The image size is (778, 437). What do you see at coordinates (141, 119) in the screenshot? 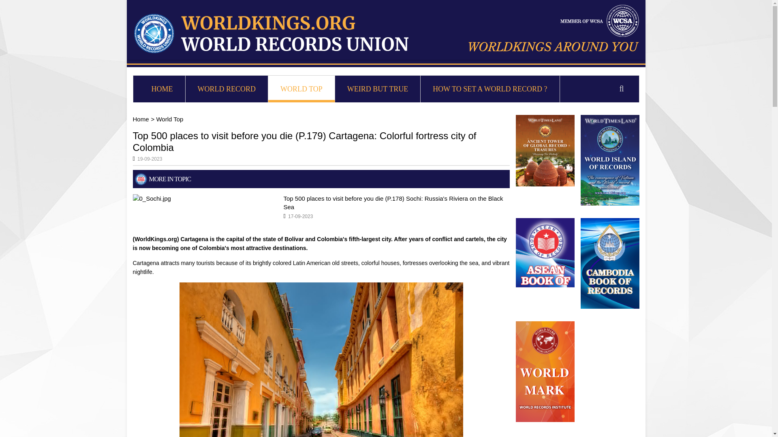
I see `Home` at bounding box center [141, 119].